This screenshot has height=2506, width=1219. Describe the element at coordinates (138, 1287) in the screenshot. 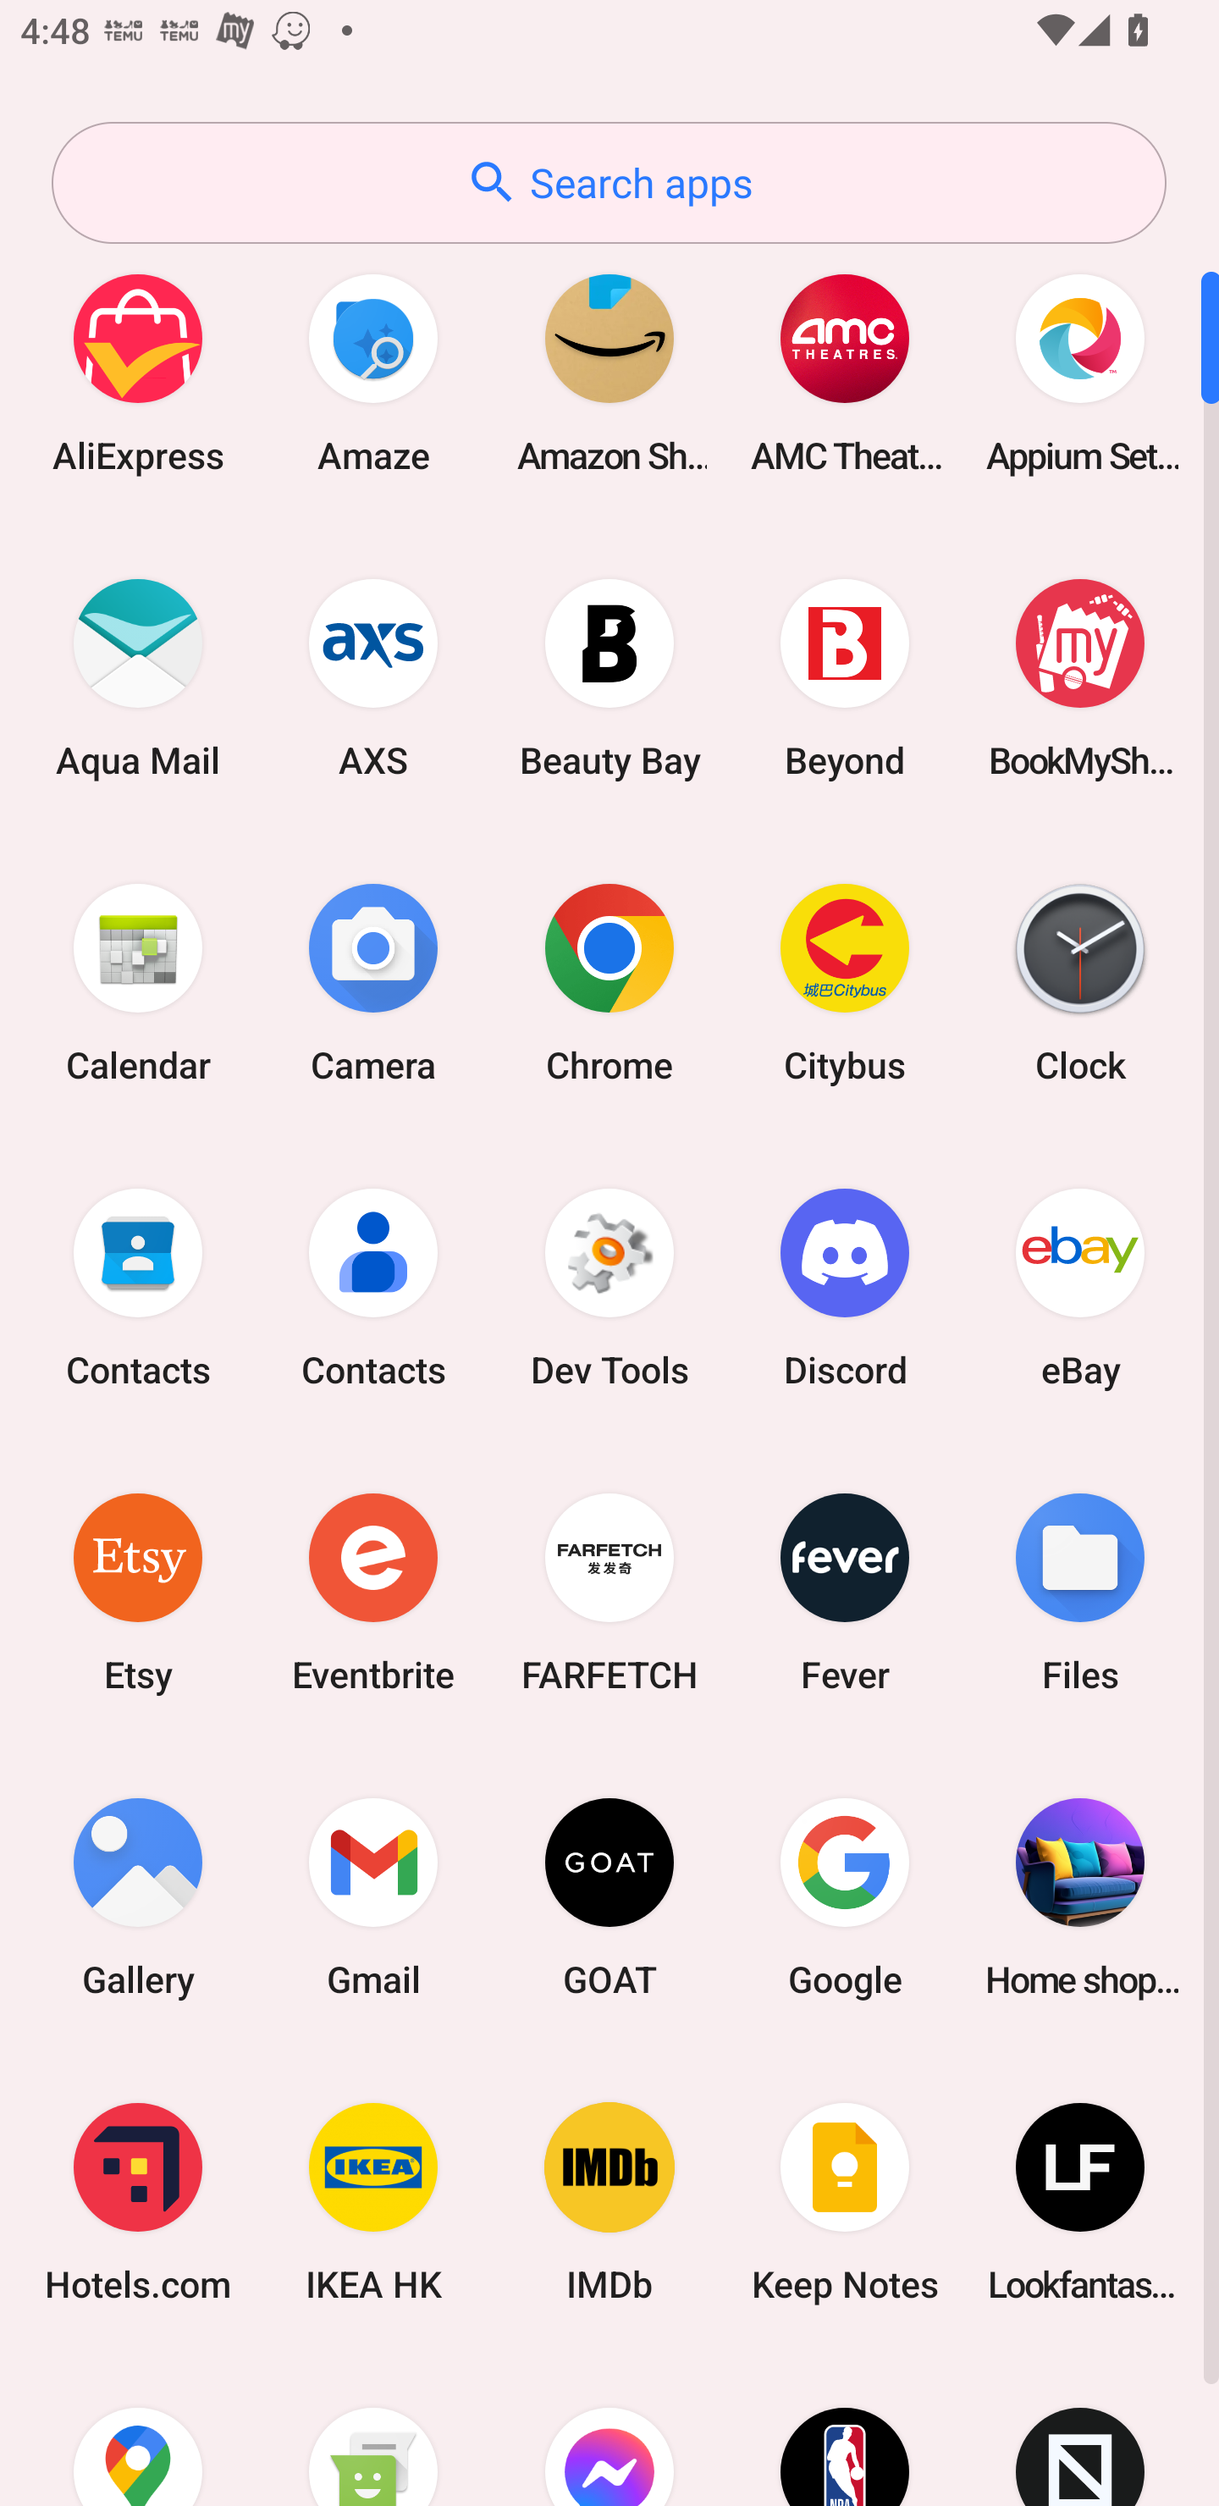

I see `Contacts` at that location.